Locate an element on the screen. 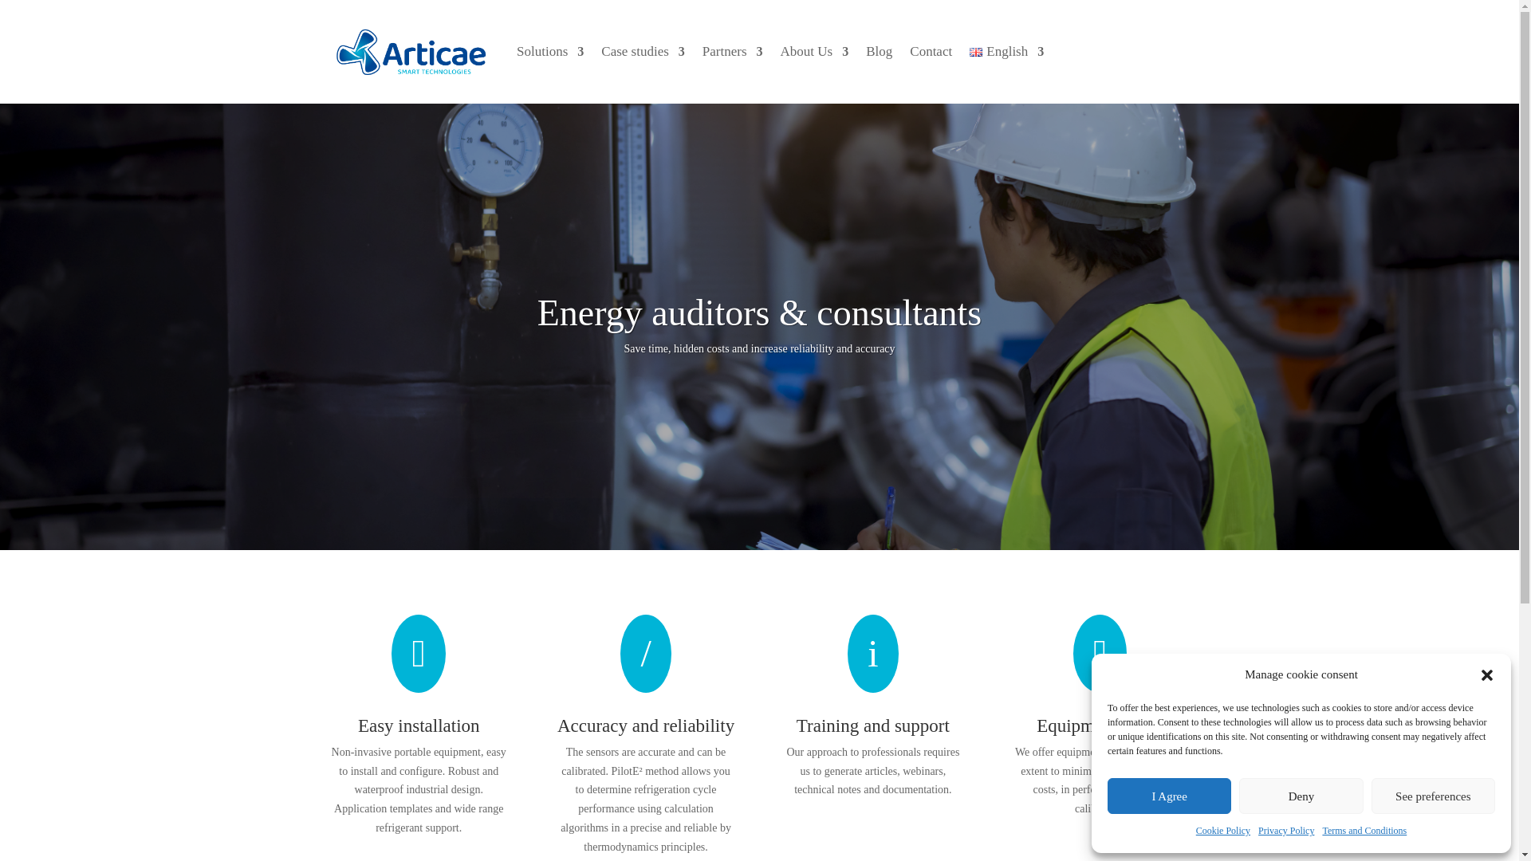  Cookie Policy is located at coordinates (1223, 832).